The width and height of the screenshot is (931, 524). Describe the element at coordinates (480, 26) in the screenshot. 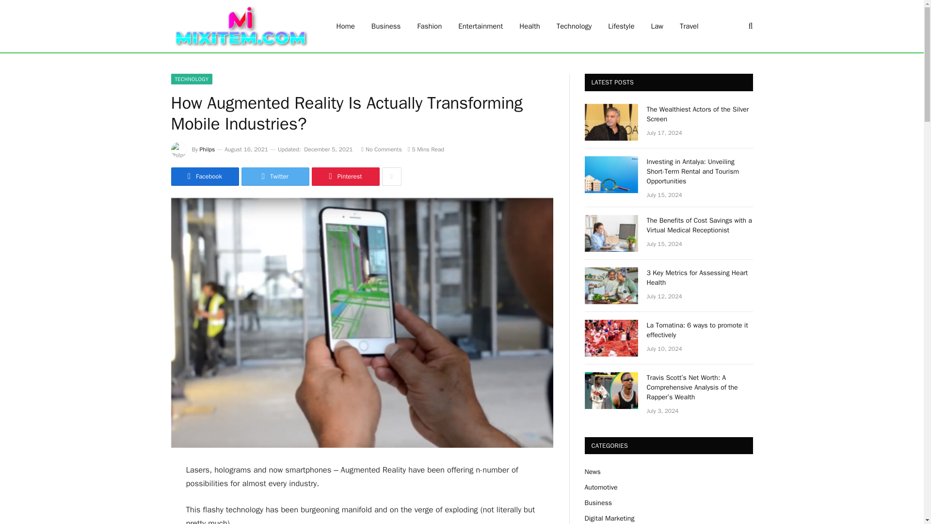

I see `Entertainment` at that location.